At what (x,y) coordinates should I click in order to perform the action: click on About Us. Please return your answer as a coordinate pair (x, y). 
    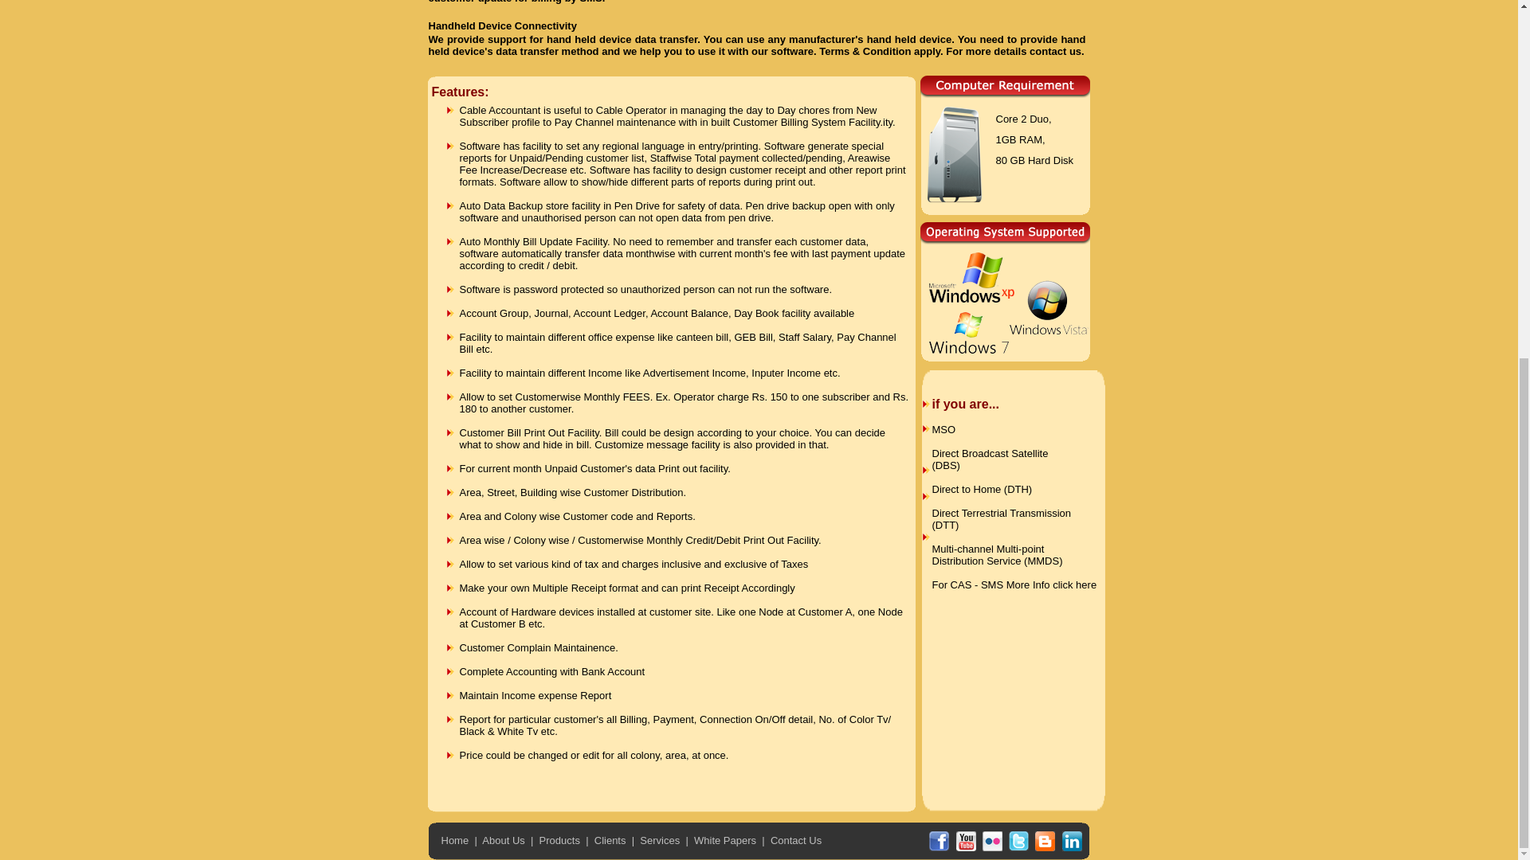
    Looking at the image, I should click on (503, 839).